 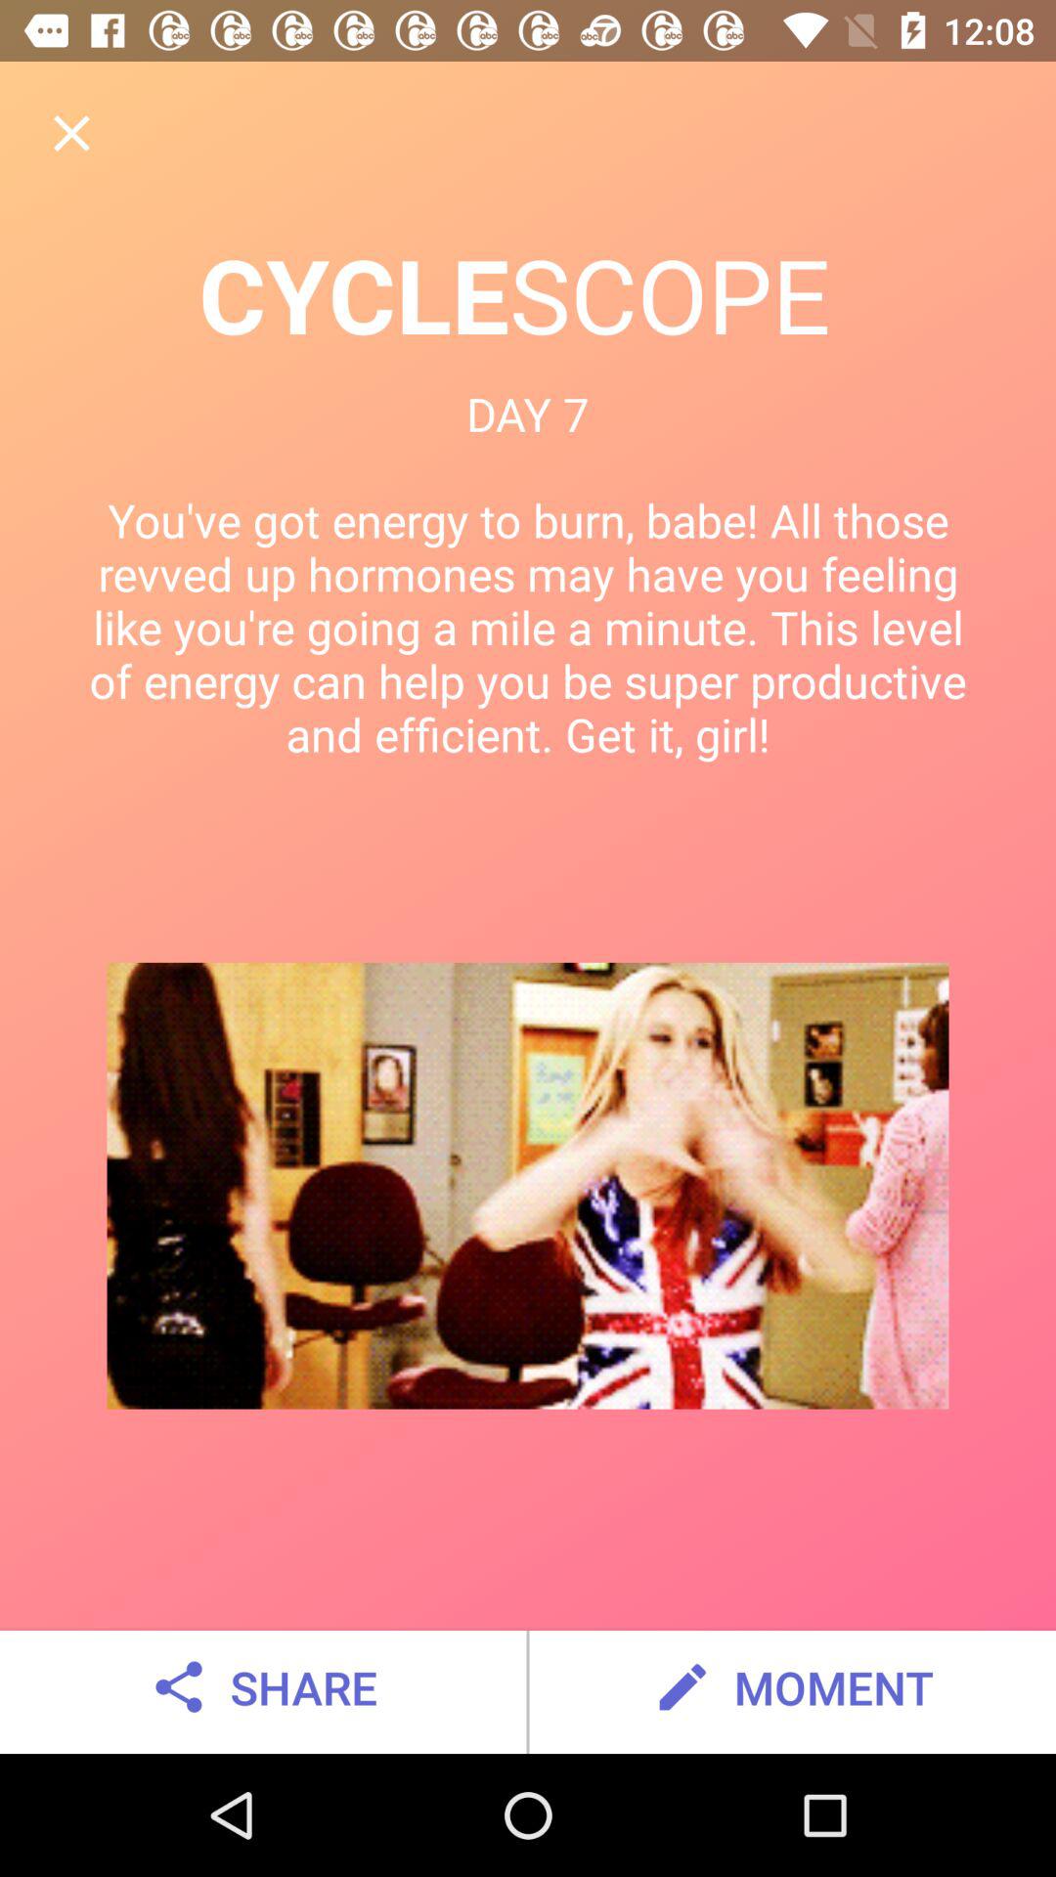 What do you see at coordinates (72, 133) in the screenshot?
I see `toggle autoplay option switch autoplay option` at bounding box center [72, 133].